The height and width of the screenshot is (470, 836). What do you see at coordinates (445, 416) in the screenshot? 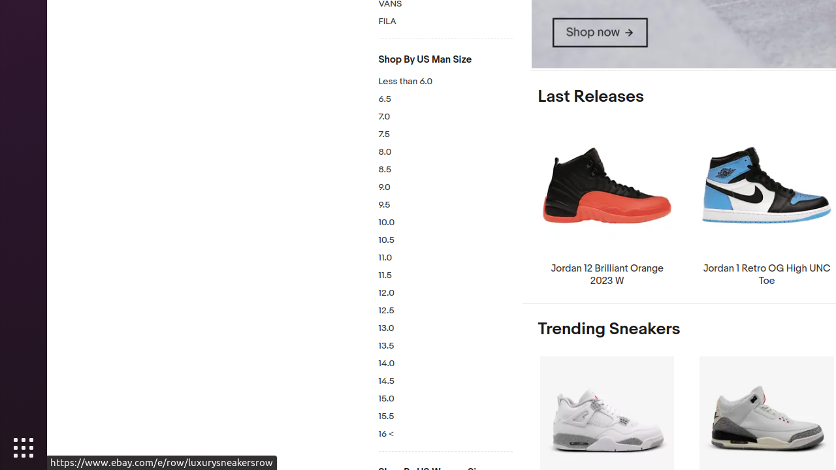
I see `15.5` at bounding box center [445, 416].